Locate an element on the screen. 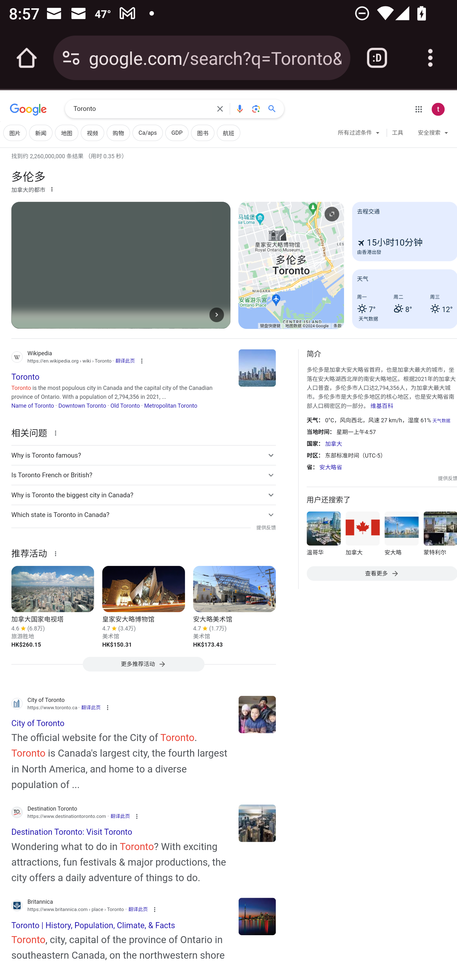 Image resolution: width=457 pixels, height=966 pixels. 更多选项 is located at coordinates (52, 189).